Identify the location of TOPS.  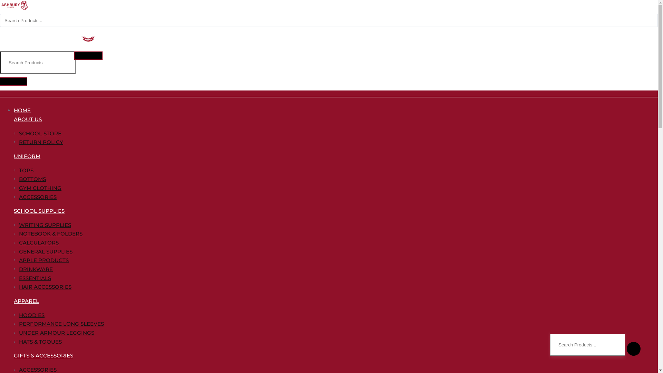
(26, 171).